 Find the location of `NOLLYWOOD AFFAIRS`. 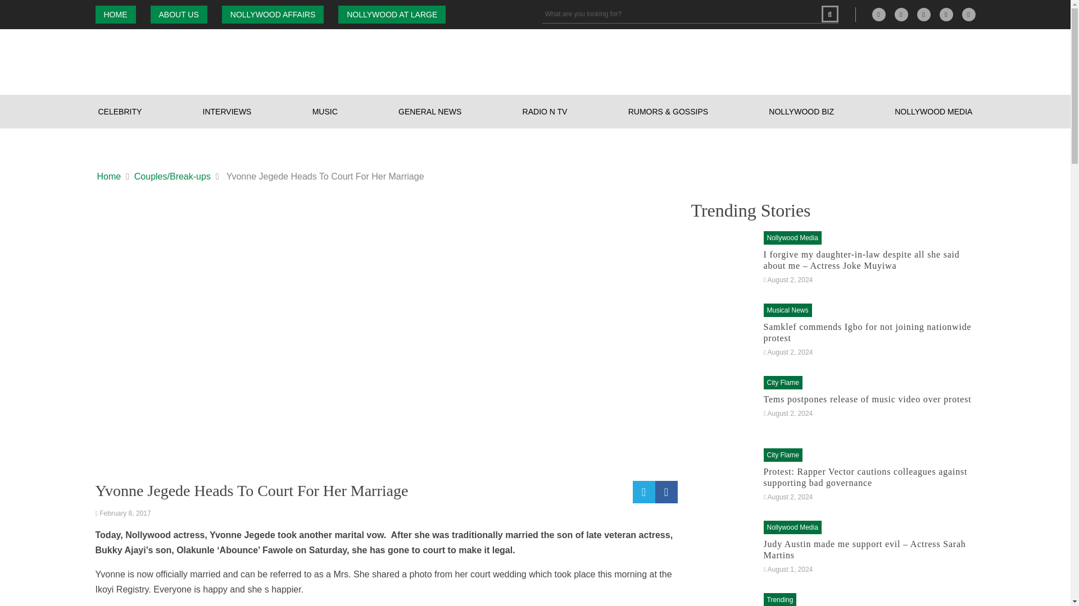

NOLLYWOOD AFFAIRS is located at coordinates (273, 15).